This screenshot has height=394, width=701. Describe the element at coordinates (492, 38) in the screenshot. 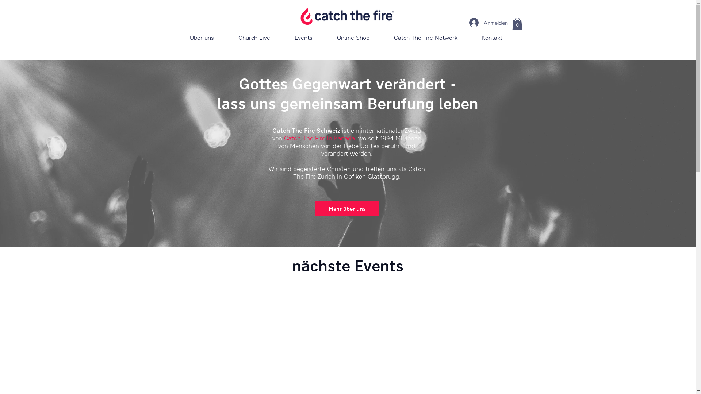

I see `Kontakt` at that location.